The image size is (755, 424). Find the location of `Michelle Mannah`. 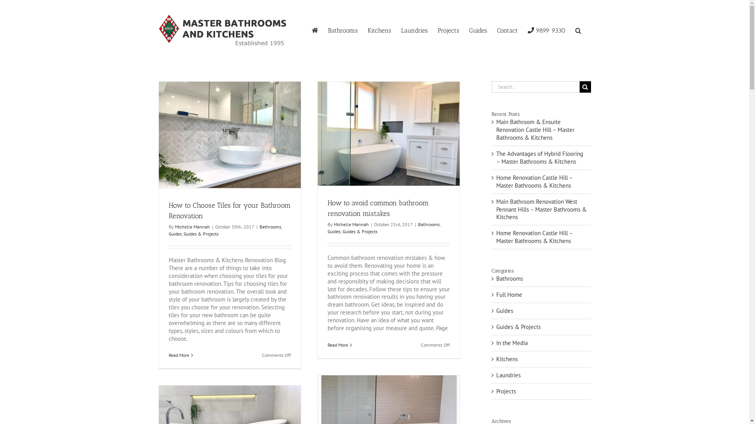

Michelle Mannah is located at coordinates (351, 225).